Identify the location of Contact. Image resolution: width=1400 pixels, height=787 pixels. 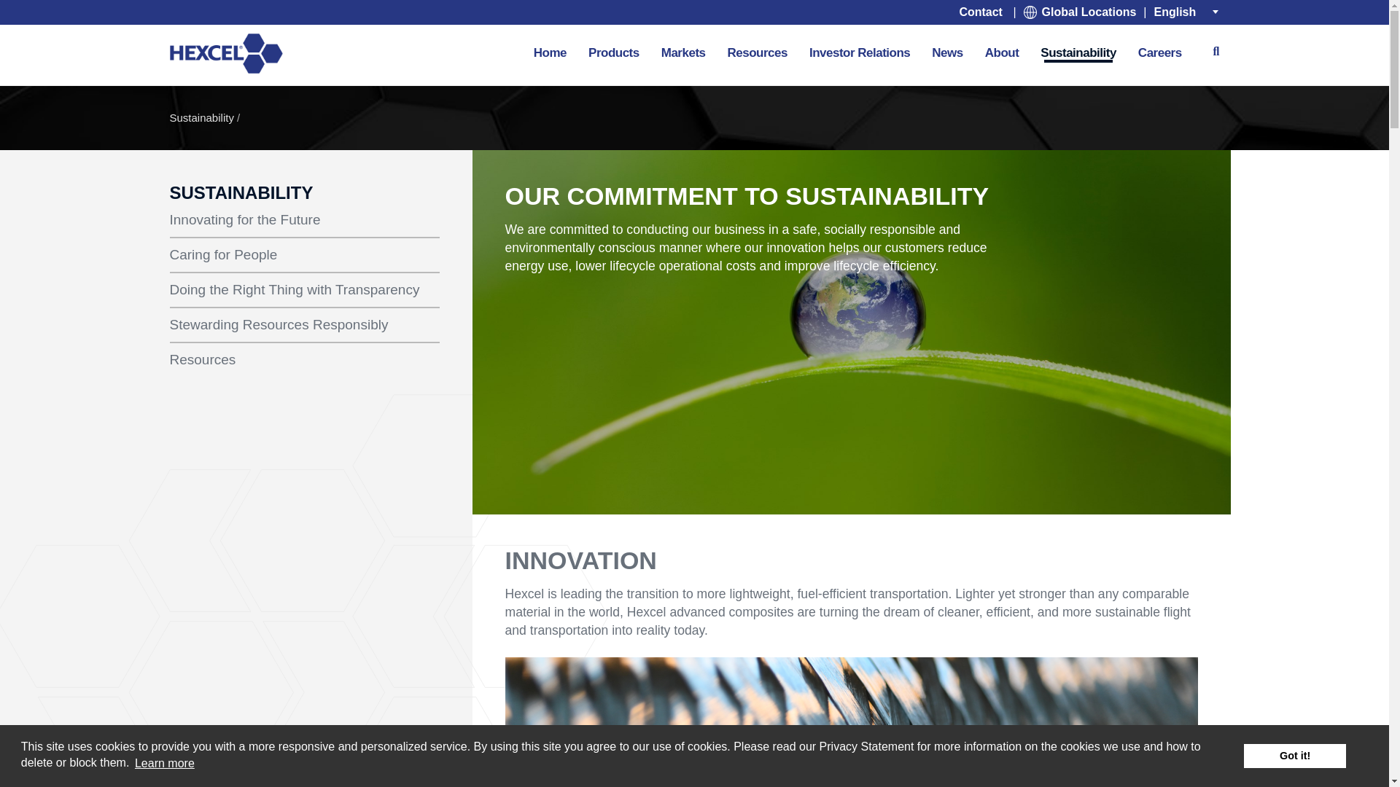
(980, 12).